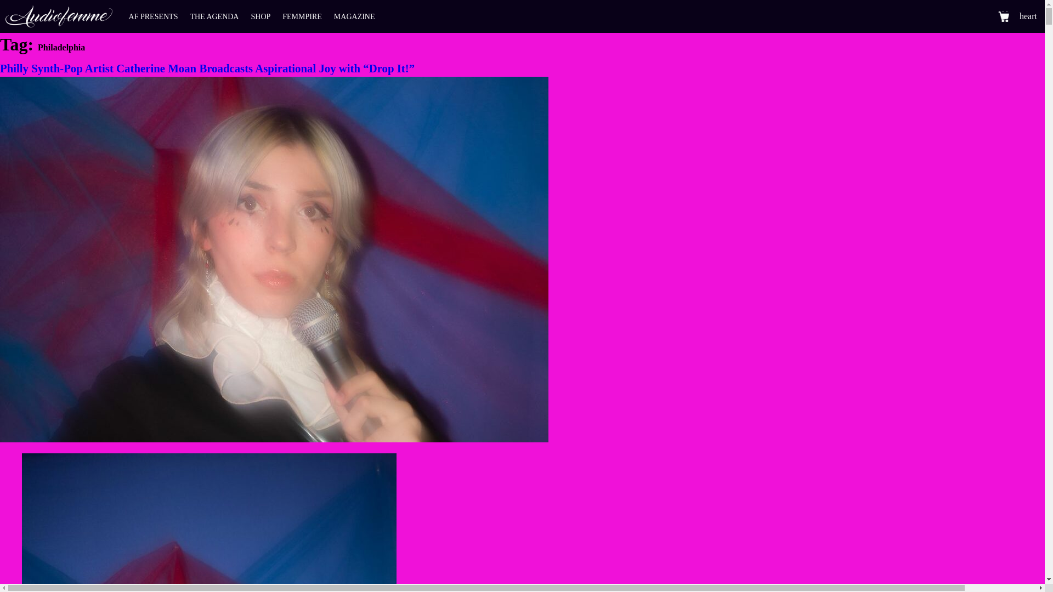 The image size is (1053, 592). What do you see at coordinates (1004, 16) in the screenshot?
I see `View your shopping cart` at bounding box center [1004, 16].